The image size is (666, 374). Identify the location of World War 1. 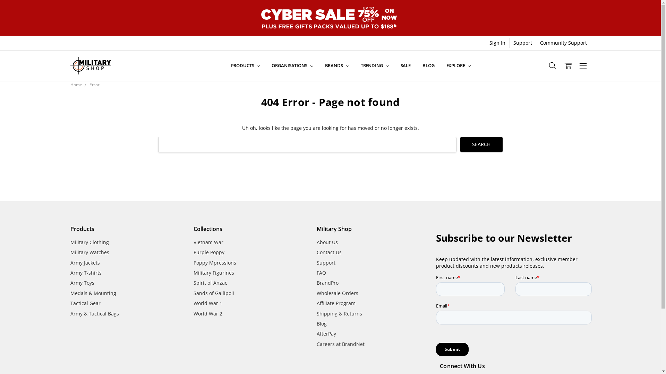
(208, 303).